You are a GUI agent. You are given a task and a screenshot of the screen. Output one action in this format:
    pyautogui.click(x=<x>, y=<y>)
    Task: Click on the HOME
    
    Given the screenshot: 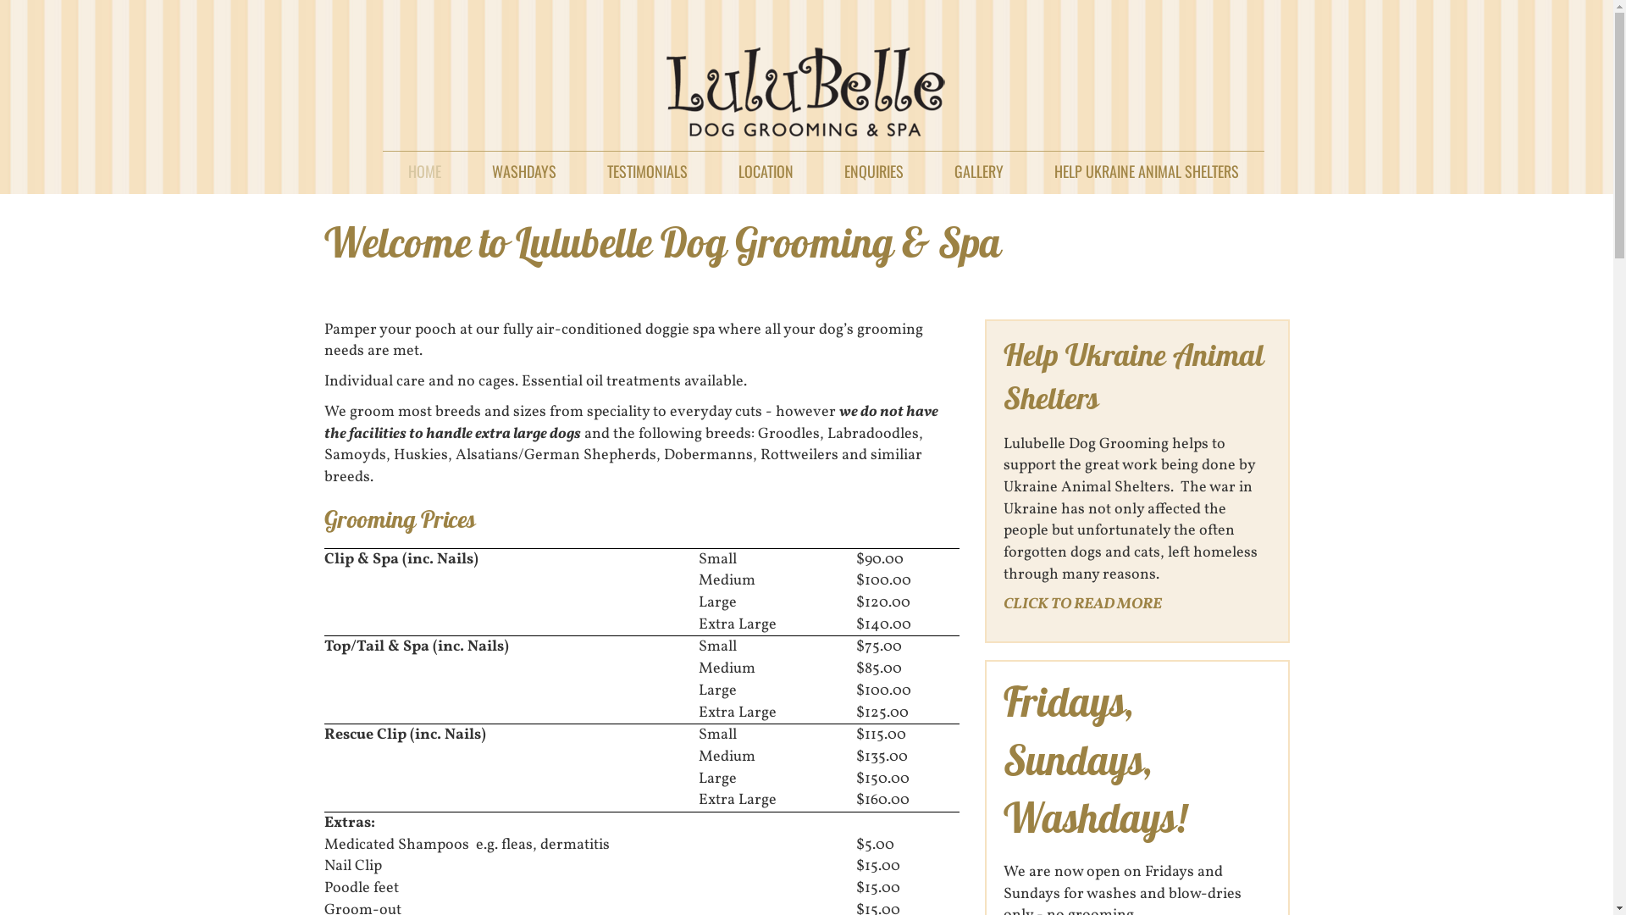 What is the action you would take?
    pyautogui.click(x=425, y=166)
    